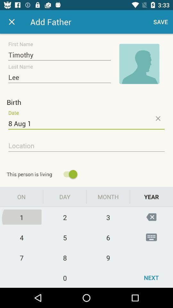 This screenshot has width=173, height=308. Describe the element at coordinates (158, 118) in the screenshot. I see `cancel date entry` at that location.